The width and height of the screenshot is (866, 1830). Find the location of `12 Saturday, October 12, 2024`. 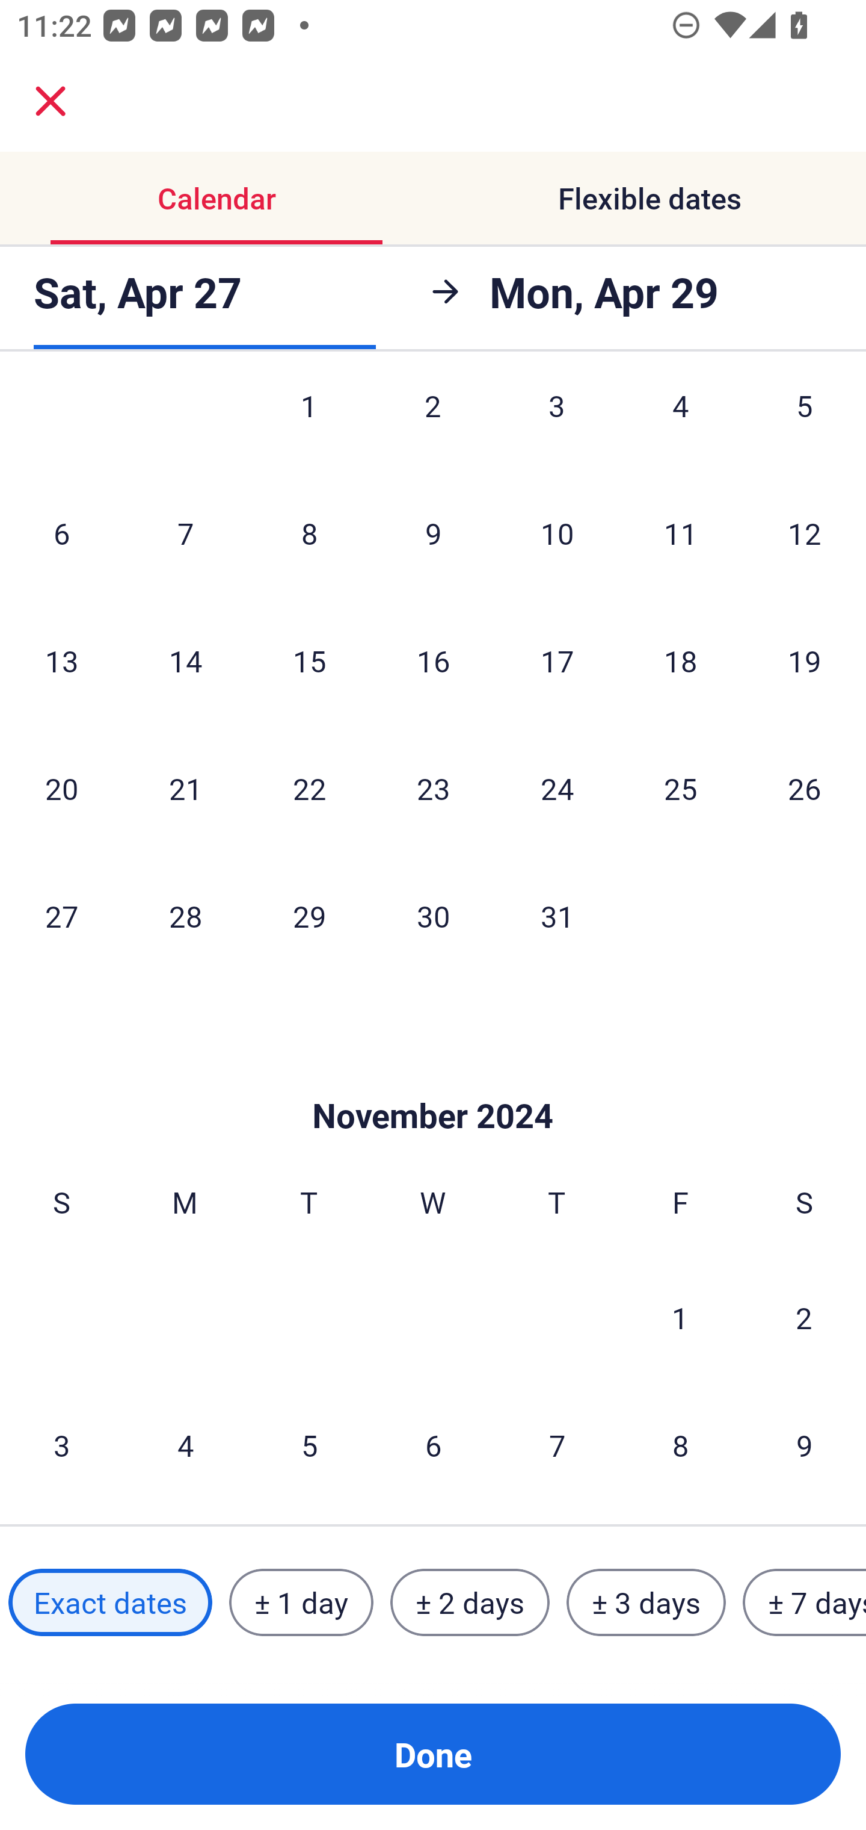

12 Saturday, October 12, 2024 is located at coordinates (805, 533).